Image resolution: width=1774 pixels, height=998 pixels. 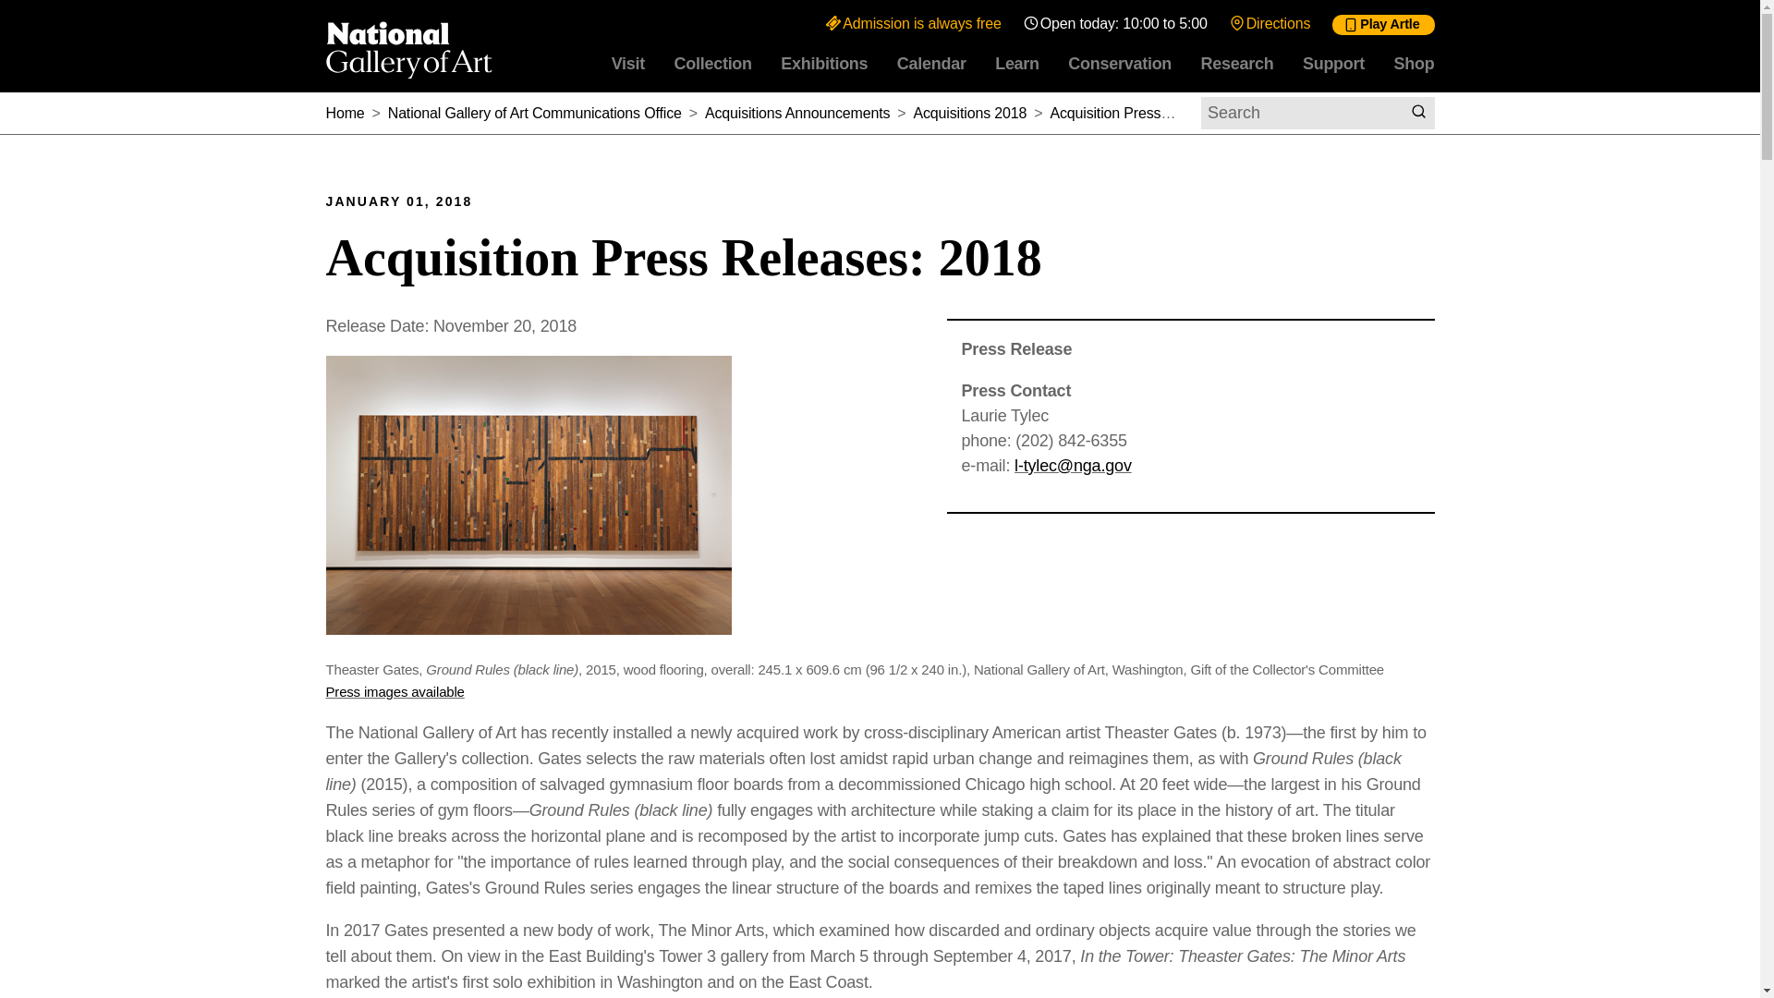 I want to click on Collection, so click(x=713, y=63).